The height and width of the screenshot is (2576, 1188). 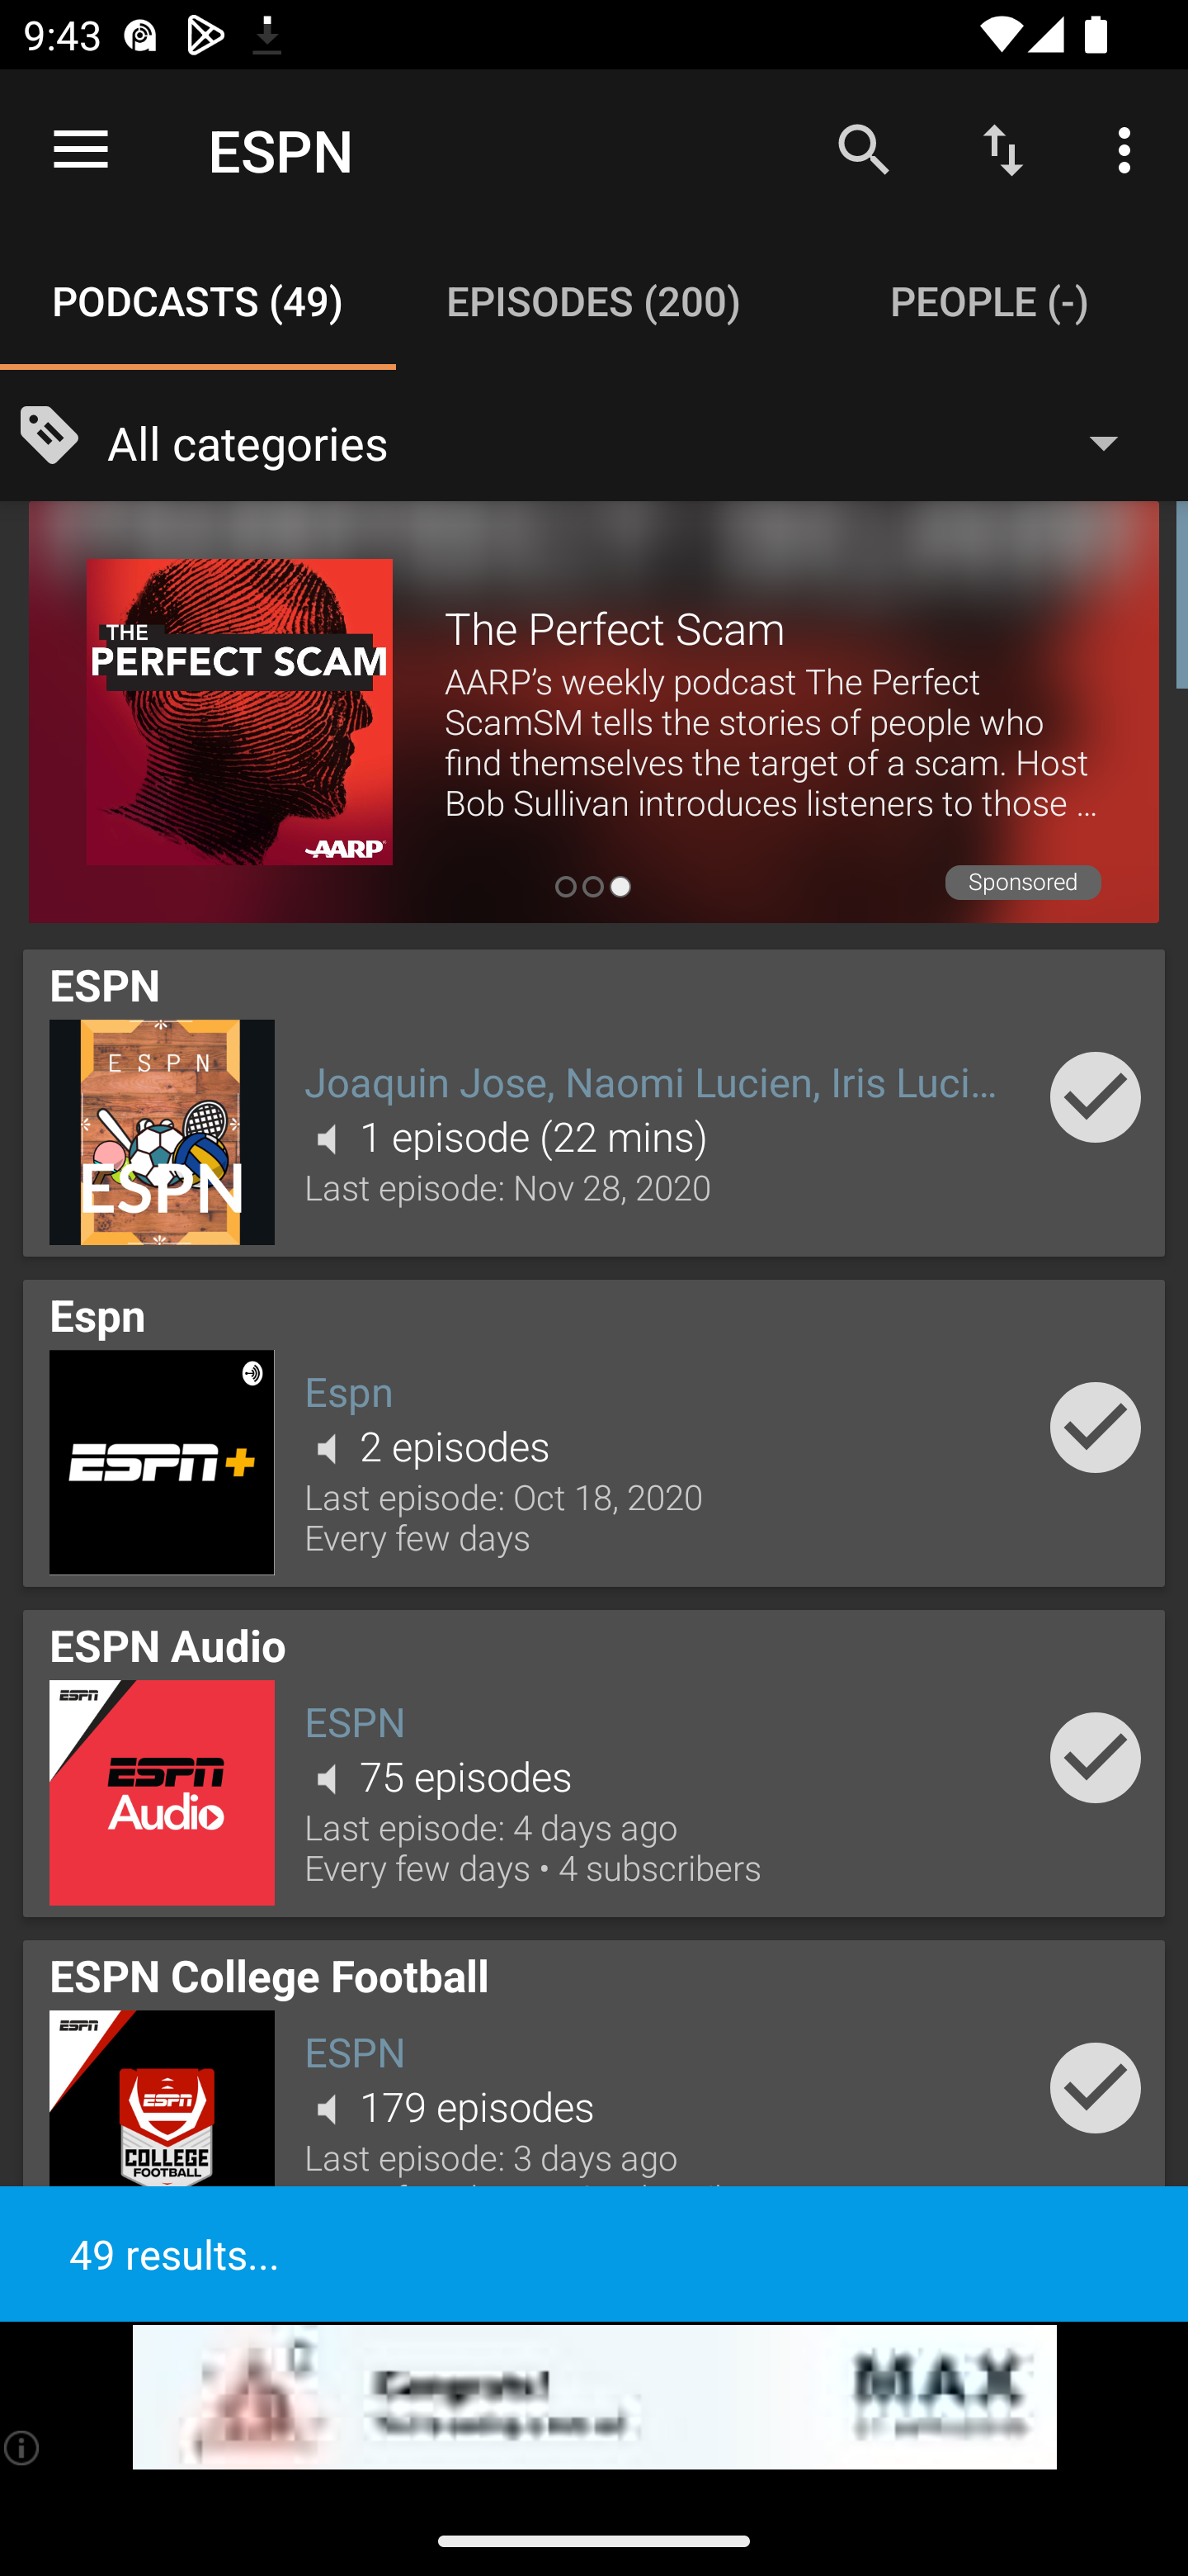 I want to click on Open navigation sidebar, so click(x=81, y=150).